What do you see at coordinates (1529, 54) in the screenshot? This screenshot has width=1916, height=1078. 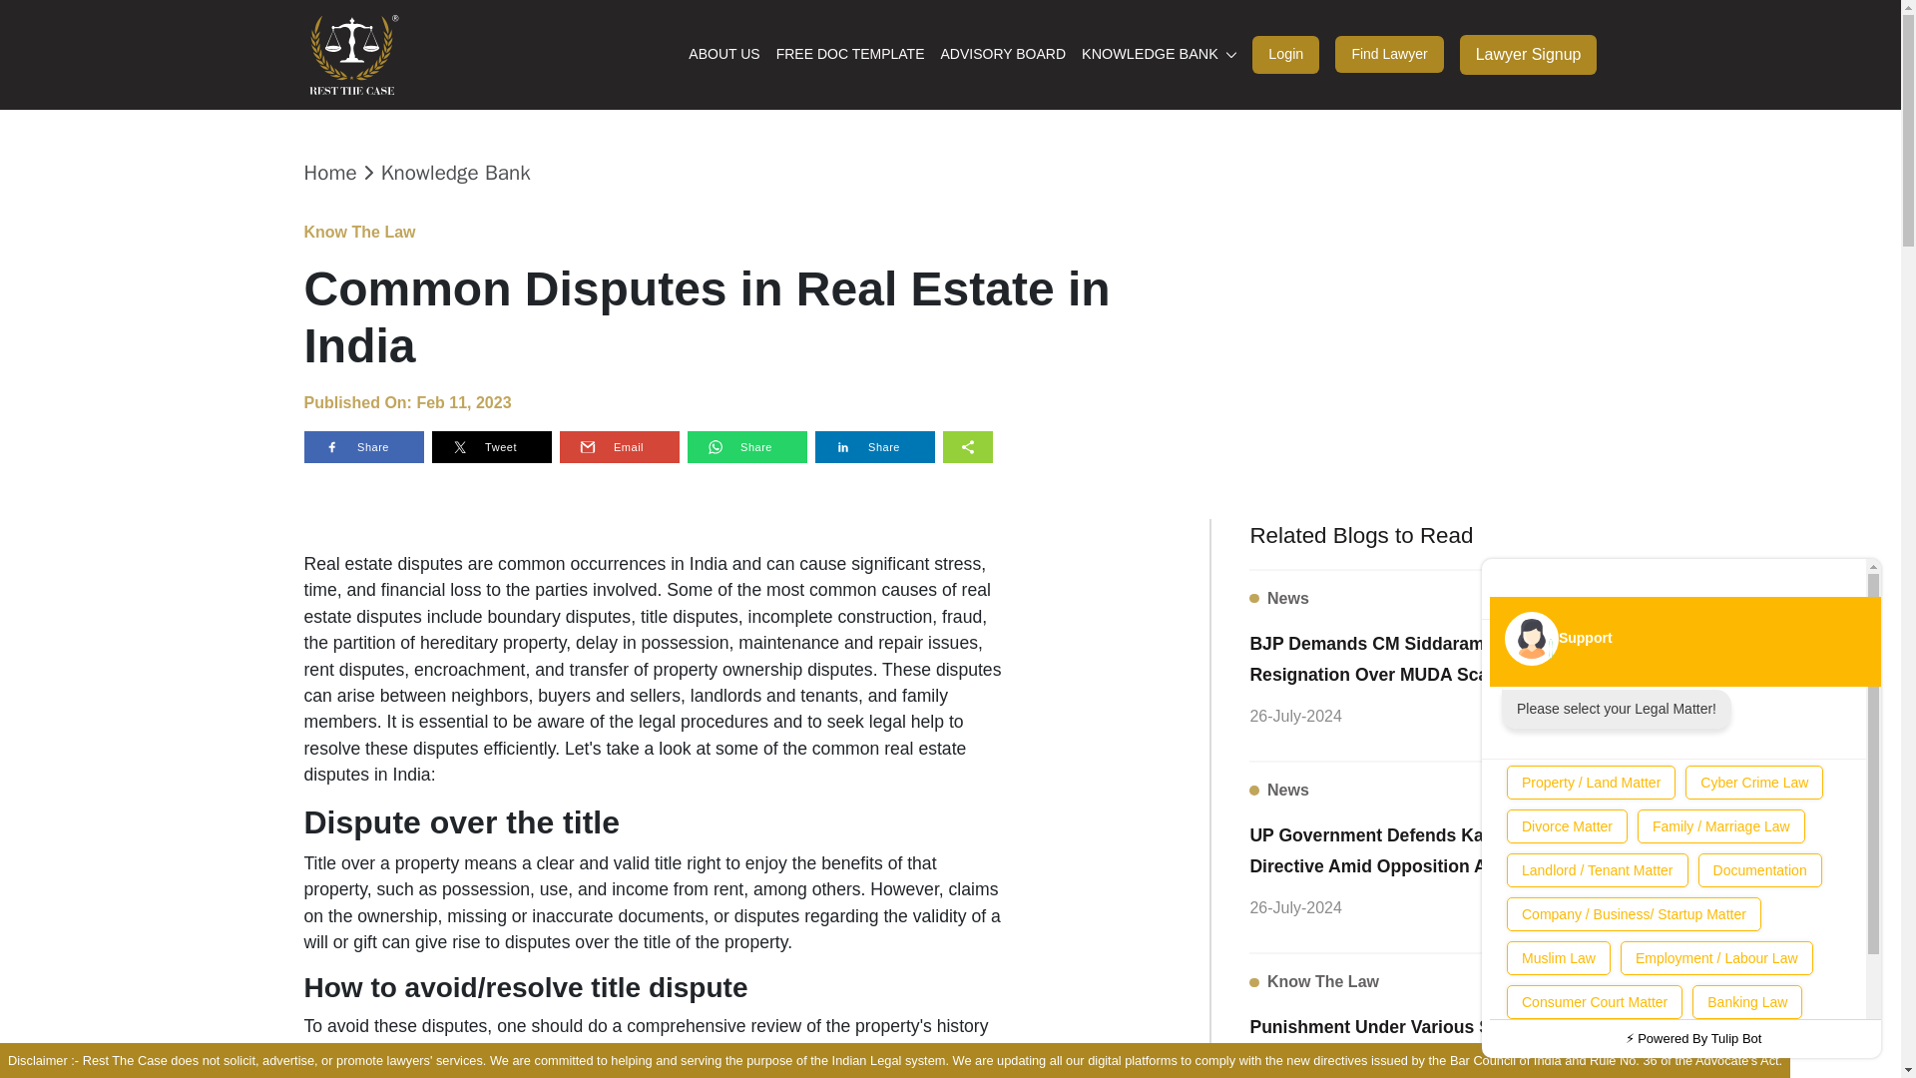 I see `Lawyer Signup` at bounding box center [1529, 54].